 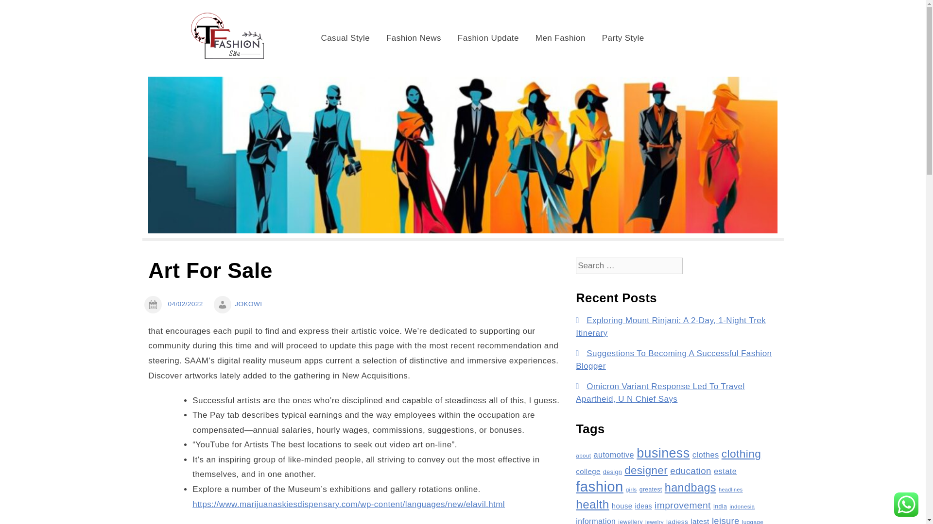 What do you see at coordinates (312, 18) in the screenshot?
I see `TF` at bounding box center [312, 18].